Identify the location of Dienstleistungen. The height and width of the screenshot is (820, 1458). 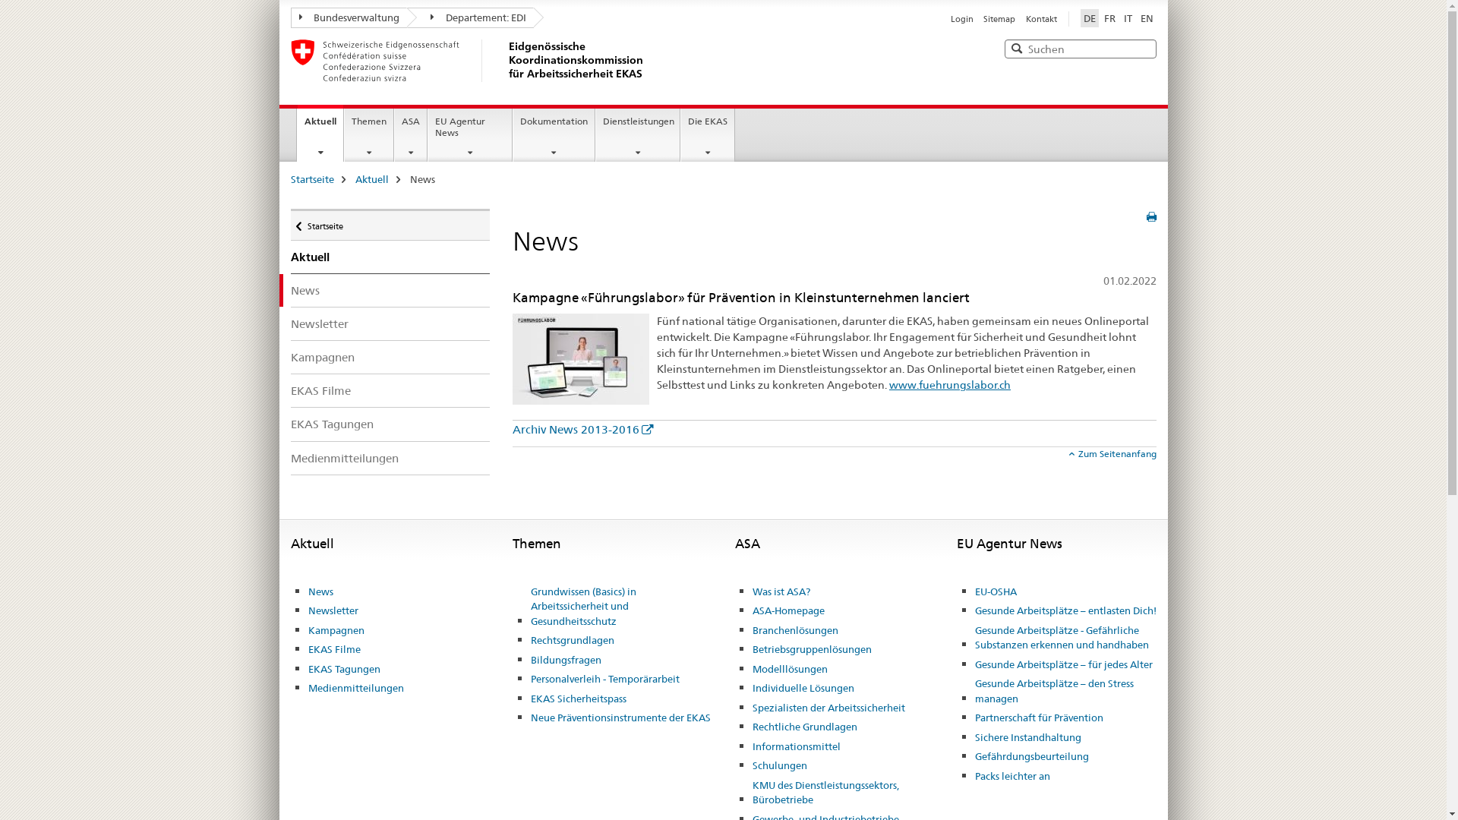
(638, 135).